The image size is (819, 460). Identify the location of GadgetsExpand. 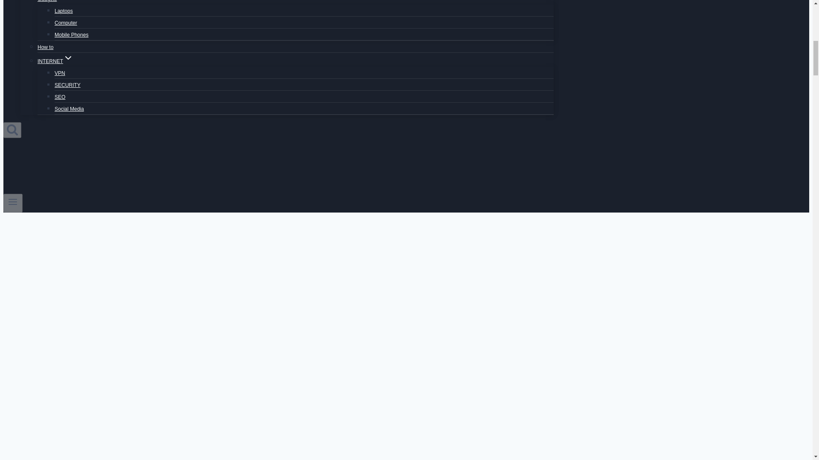
(52, 3).